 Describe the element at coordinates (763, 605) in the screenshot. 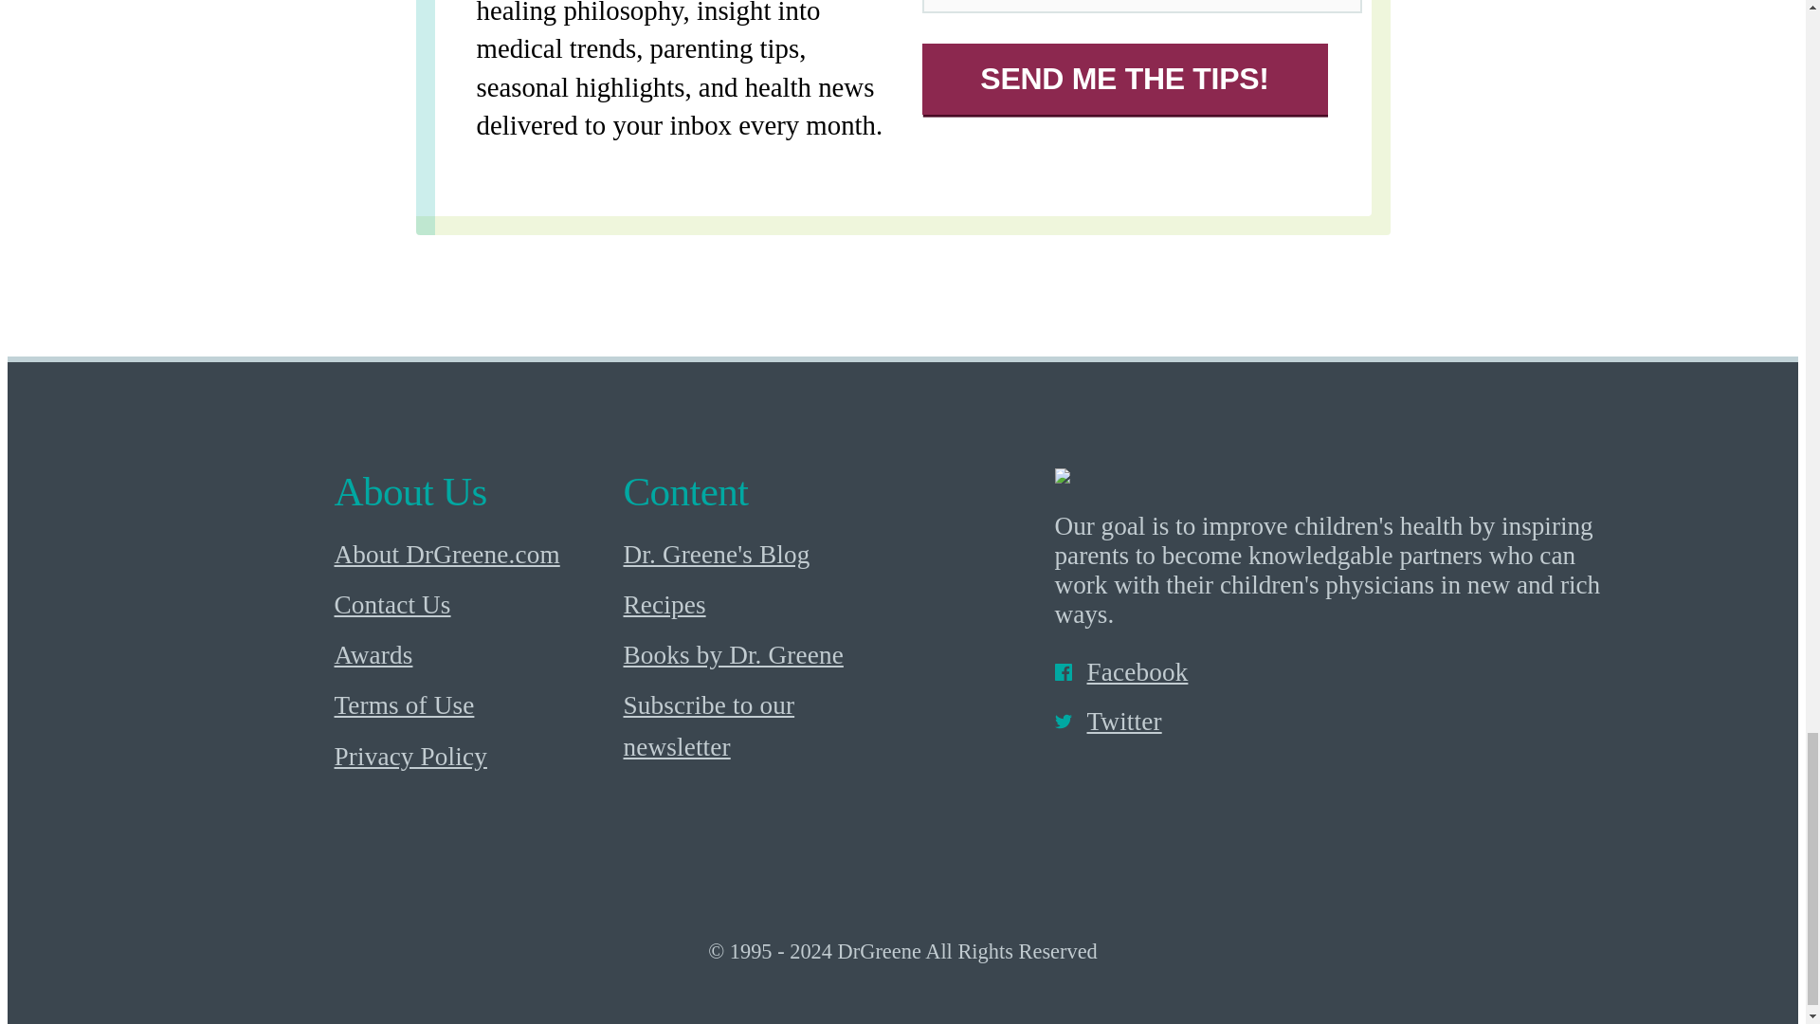

I see `Recipes` at that location.